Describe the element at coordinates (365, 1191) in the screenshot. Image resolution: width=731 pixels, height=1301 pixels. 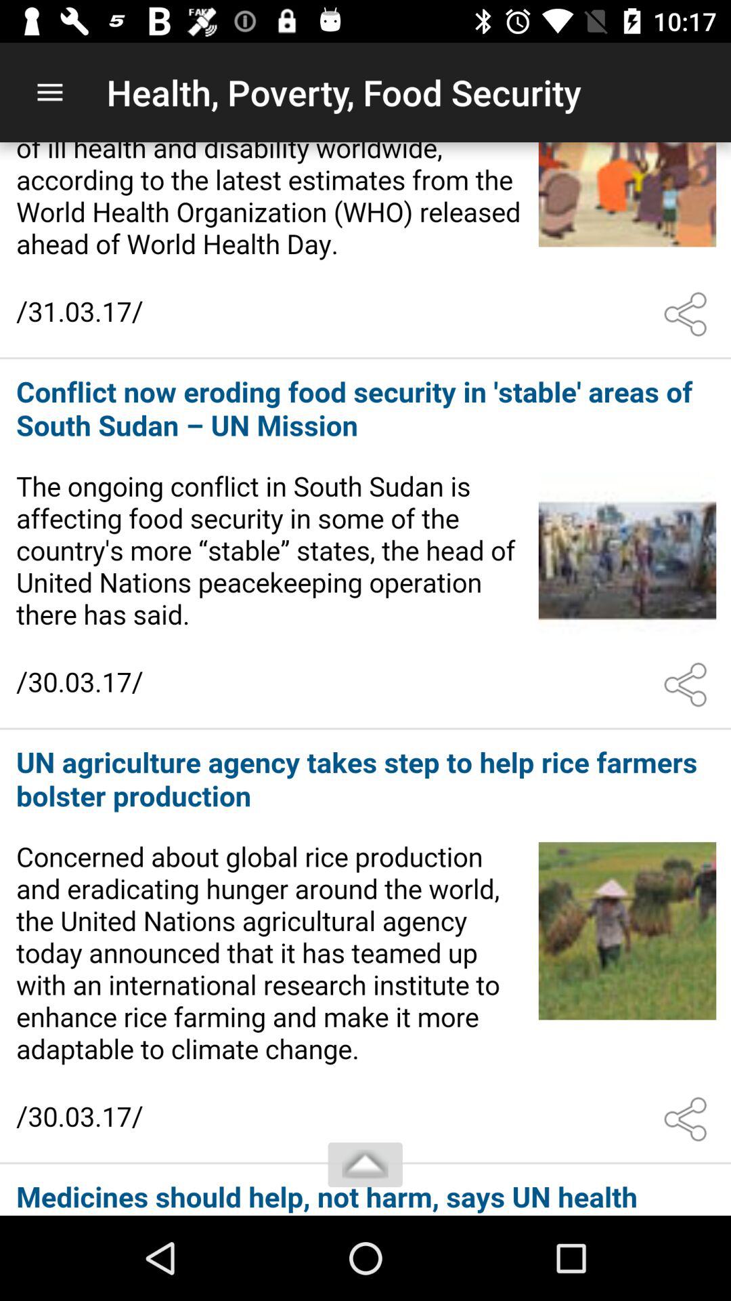
I see `view the adversitement` at that location.